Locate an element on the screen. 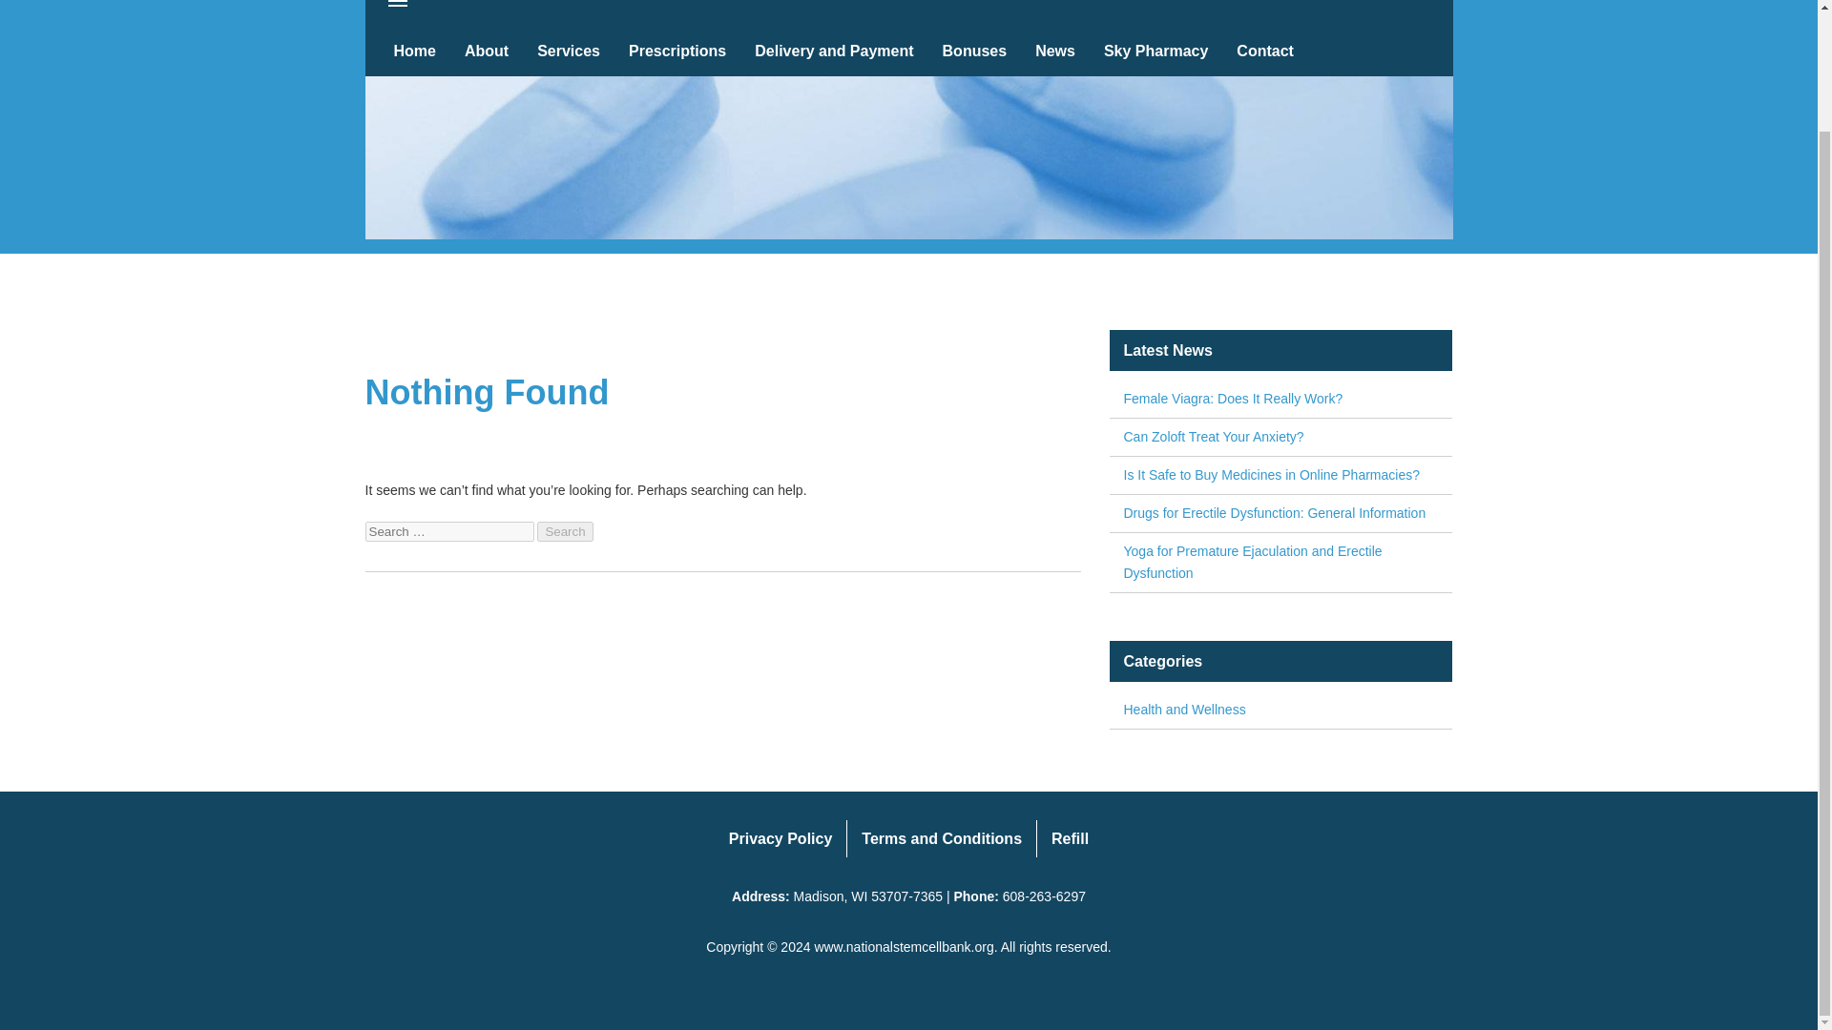 The width and height of the screenshot is (1832, 1030). Terms and Conditions is located at coordinates (941, 837).